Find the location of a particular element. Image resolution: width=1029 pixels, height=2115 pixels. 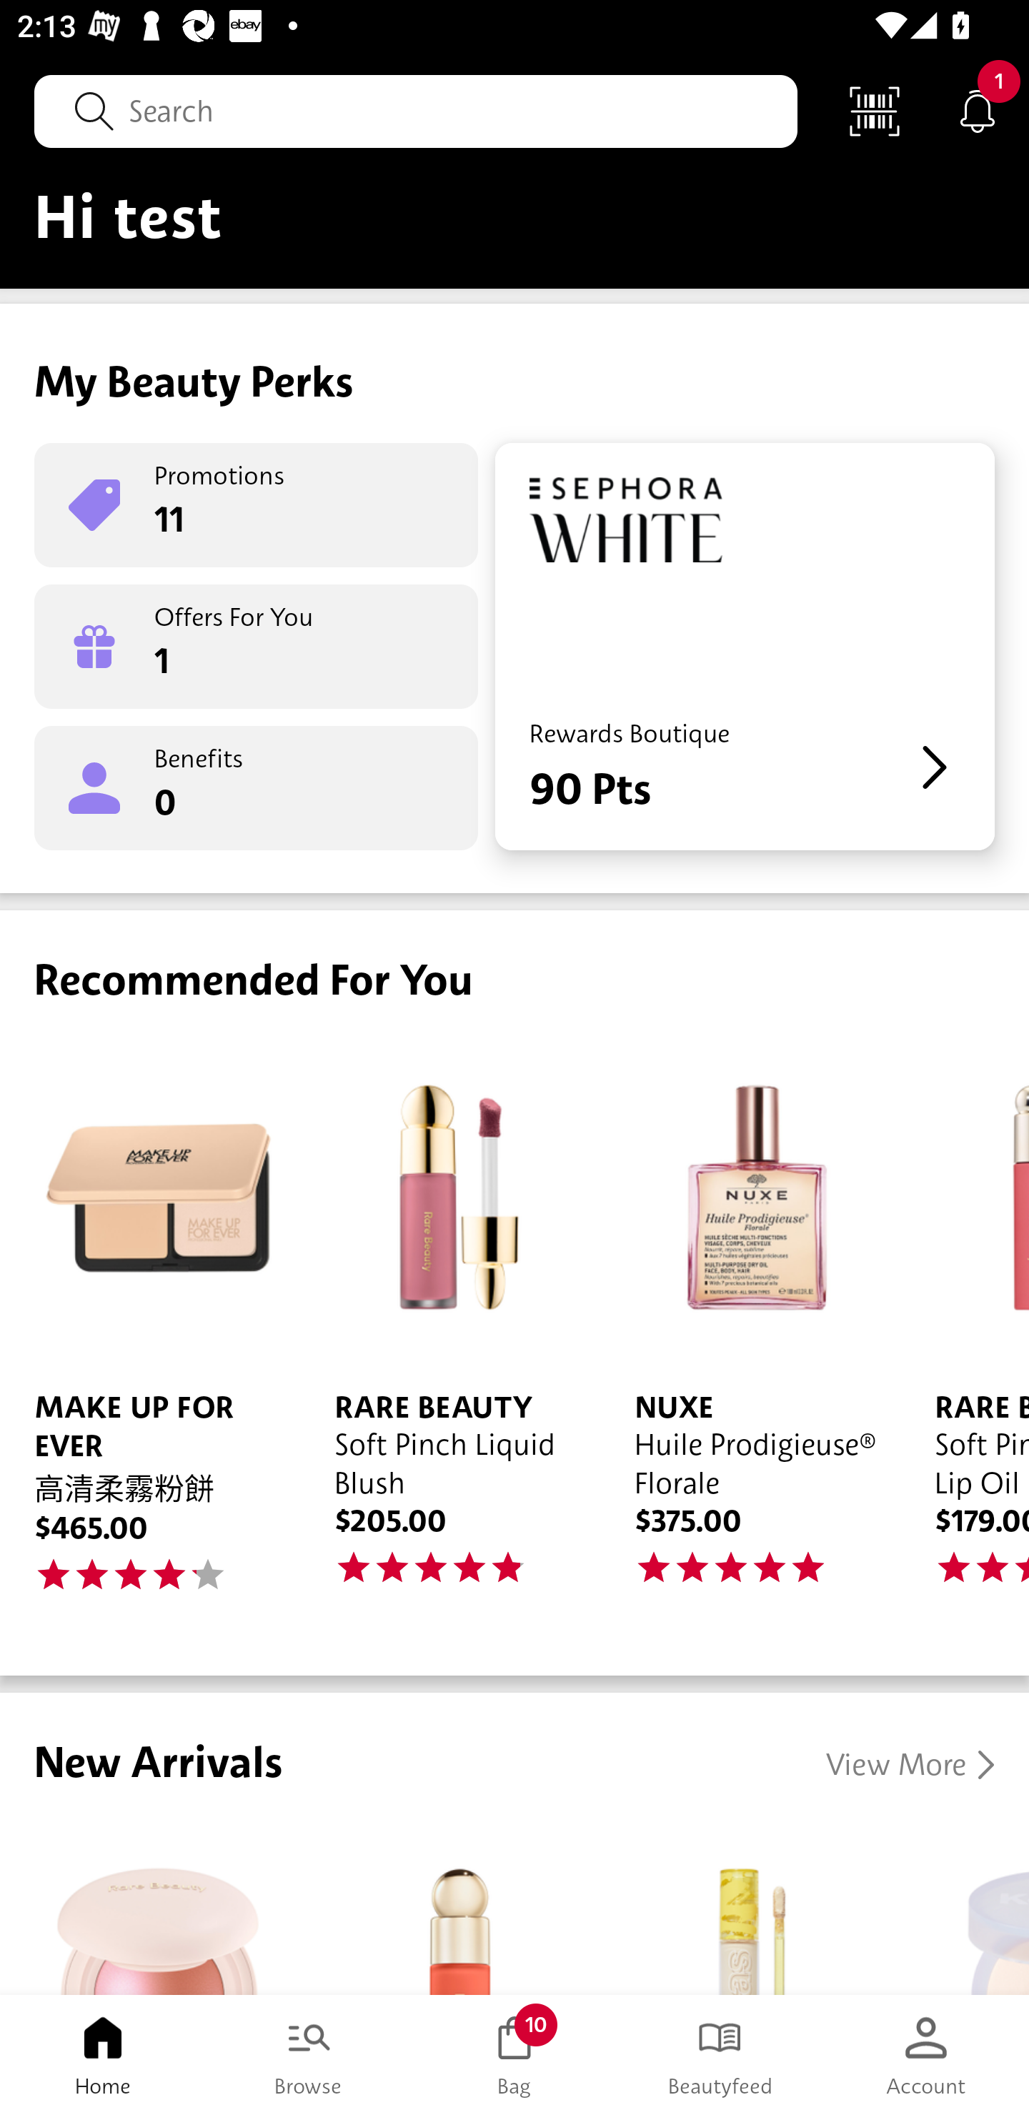

Browse is located at coordinates (309, 2055).